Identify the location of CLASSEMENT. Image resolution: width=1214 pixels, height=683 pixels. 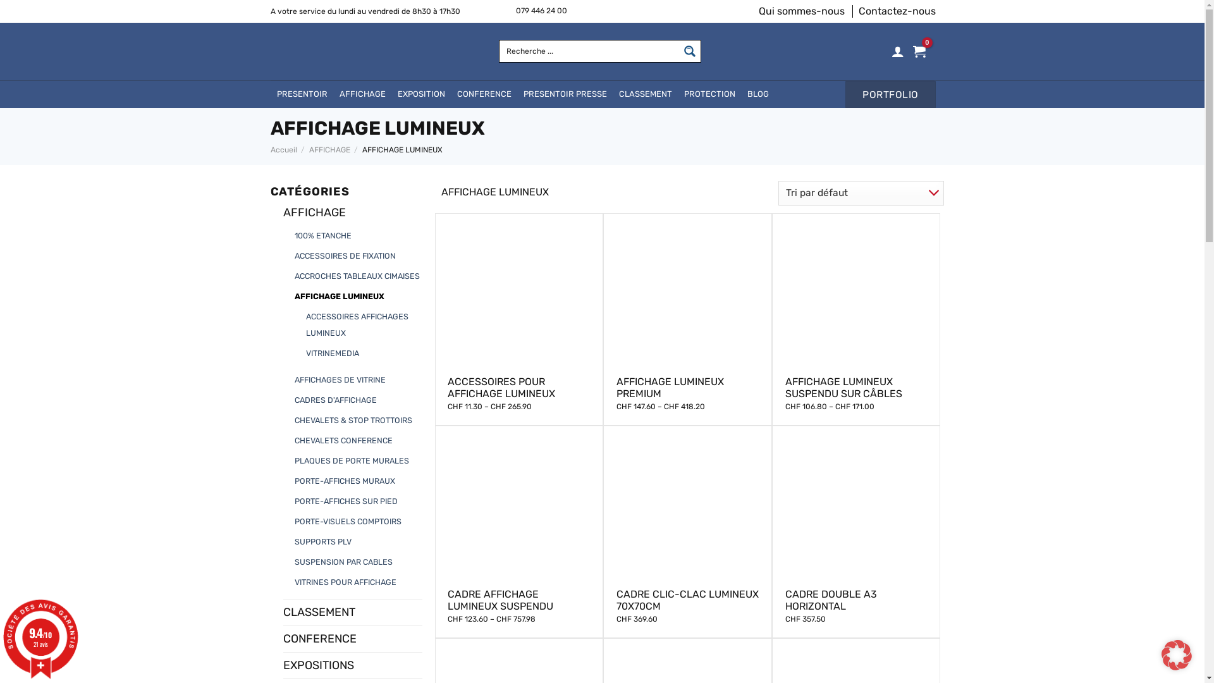
(644, 95).